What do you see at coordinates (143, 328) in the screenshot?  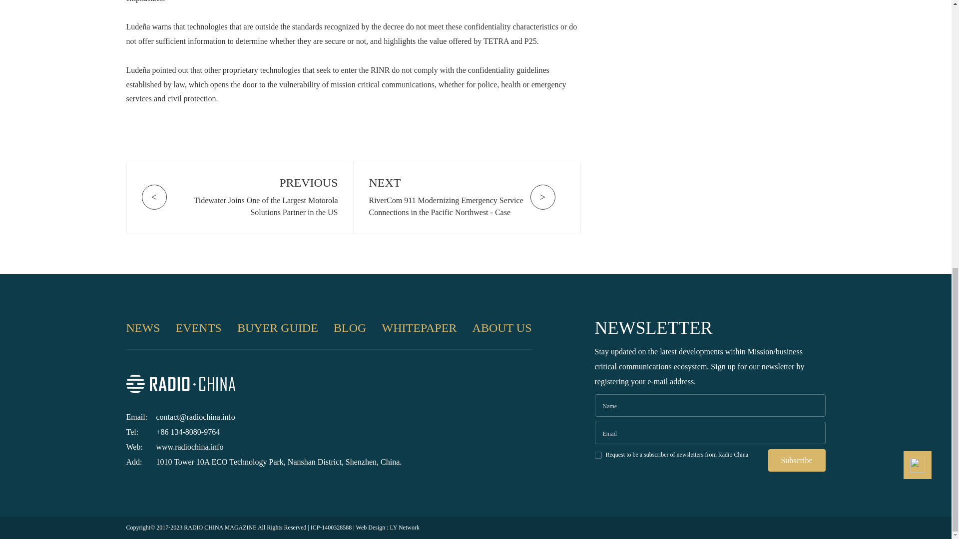 I see `NEWS` at bounding box center [143, 328].